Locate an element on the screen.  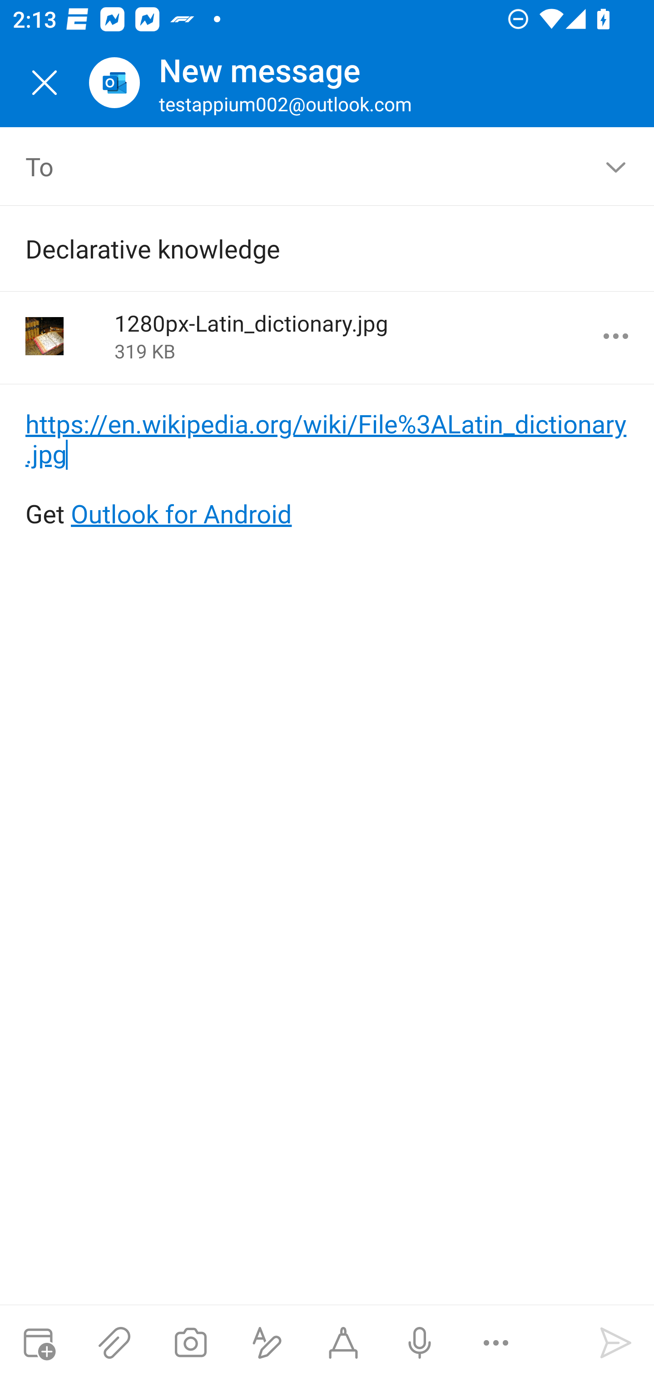
Show formatting options is located at coordinates (267, 1343).